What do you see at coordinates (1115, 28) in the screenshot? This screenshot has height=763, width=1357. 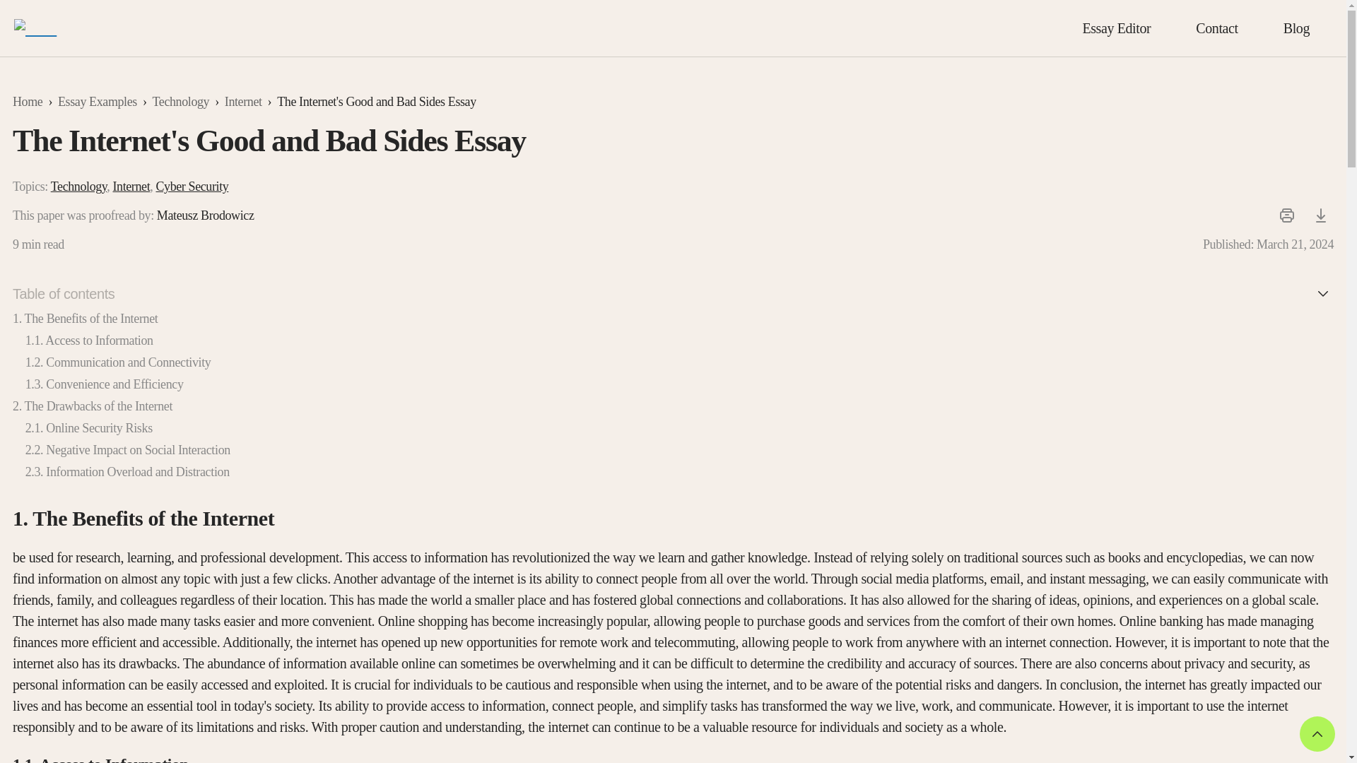 I see `Essay Editor` at bounding box center [1115, 28].